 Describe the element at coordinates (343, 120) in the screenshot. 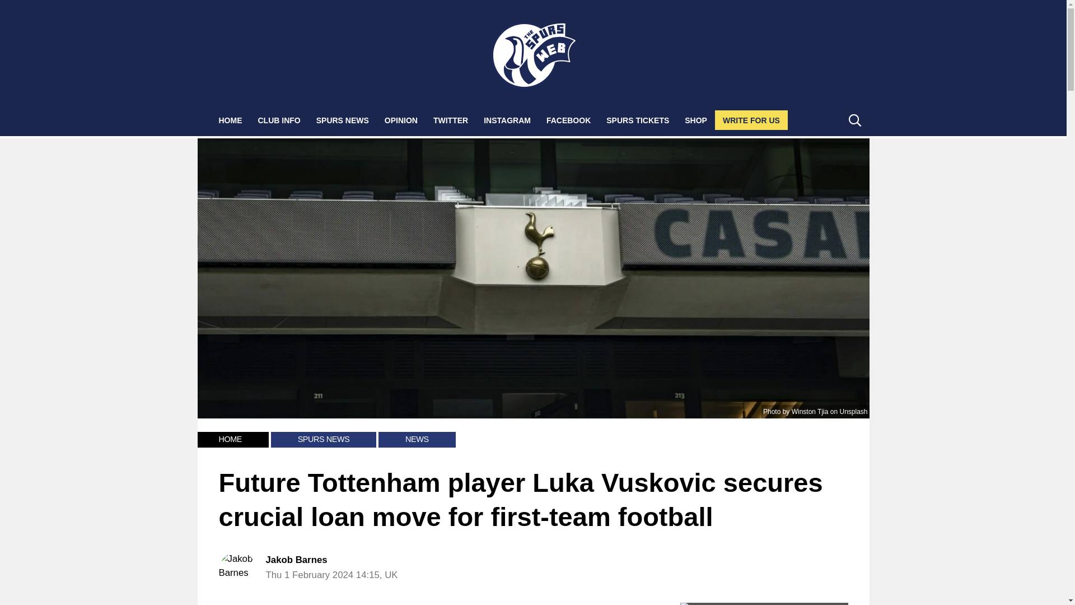

I see `SPURS NEWS` at that location.